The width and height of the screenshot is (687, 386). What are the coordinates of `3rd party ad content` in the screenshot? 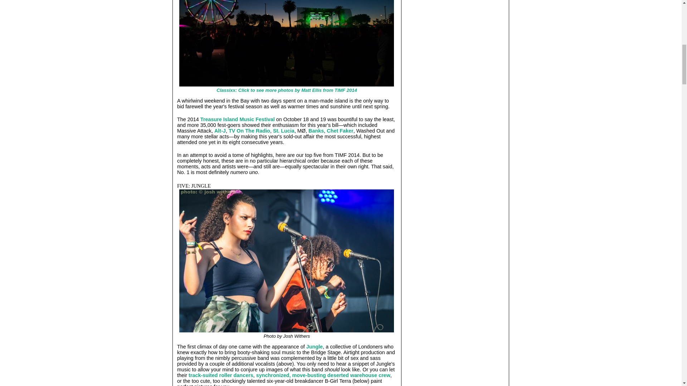 It's located at (455, 285).